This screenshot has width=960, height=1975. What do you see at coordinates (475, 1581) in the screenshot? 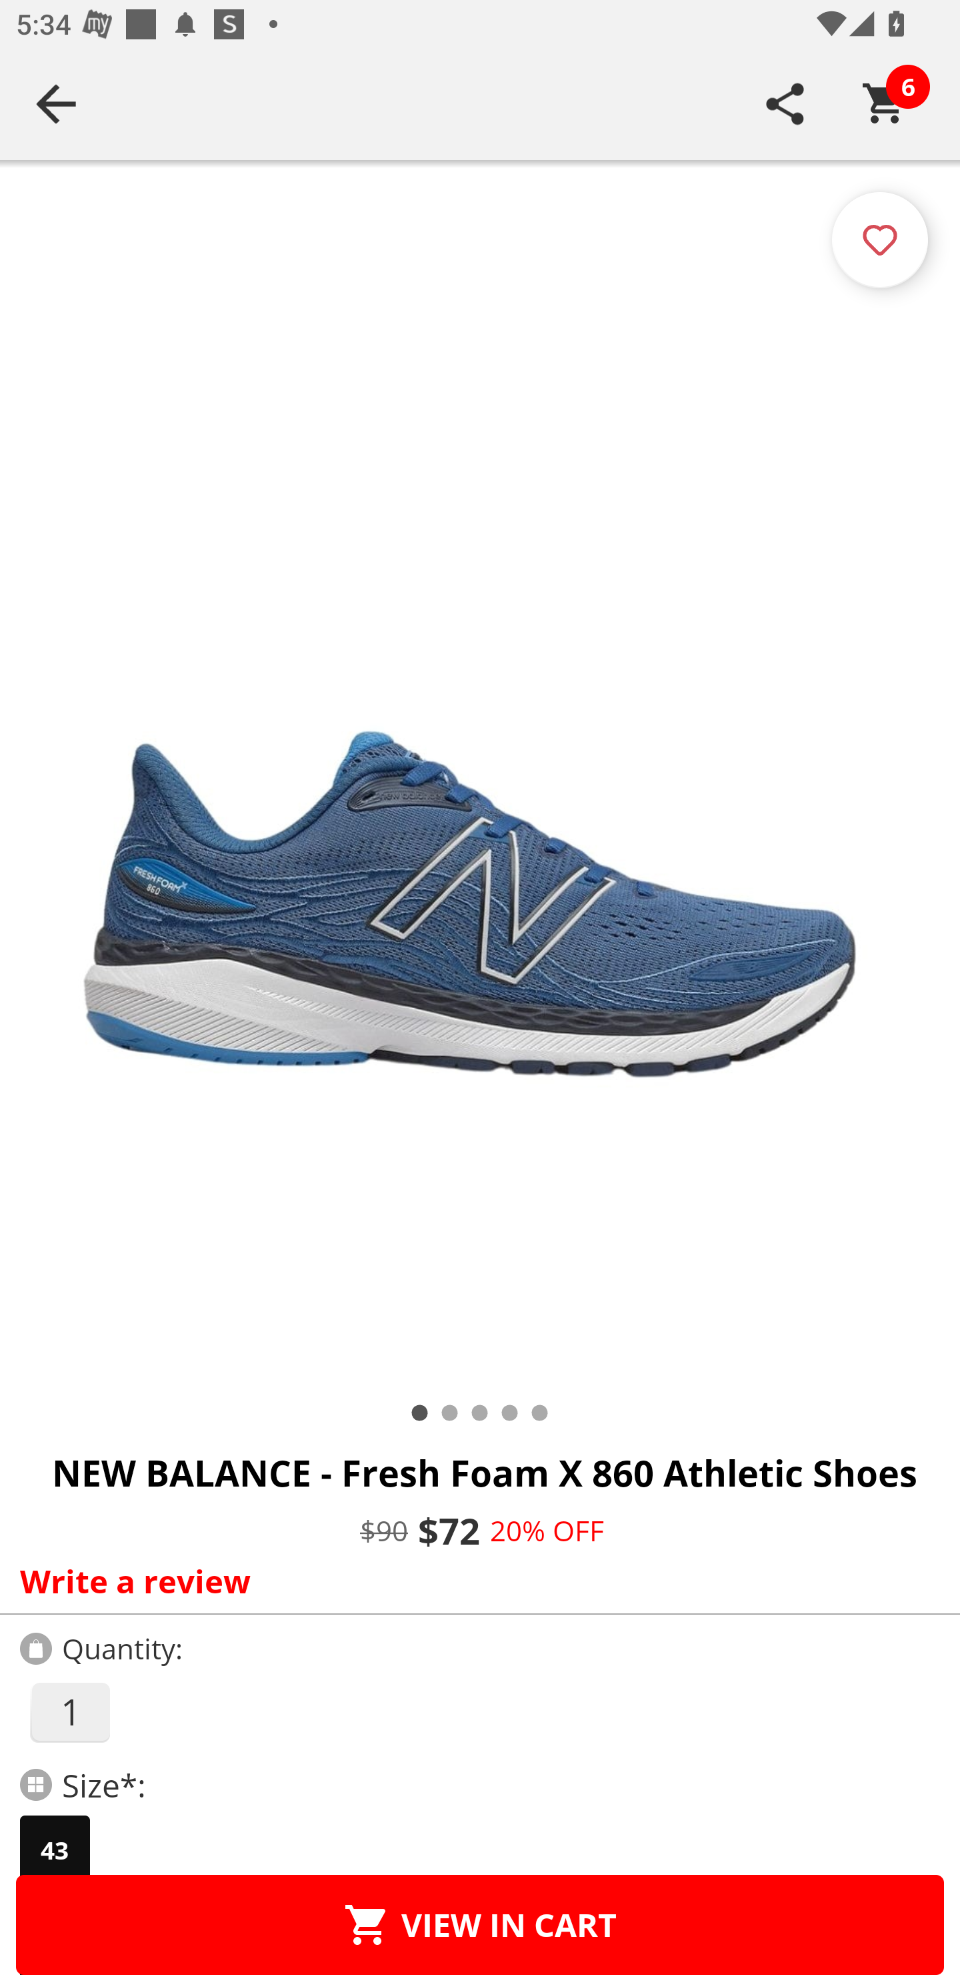
I see `Write a review` at bounding box center [475, 1581].